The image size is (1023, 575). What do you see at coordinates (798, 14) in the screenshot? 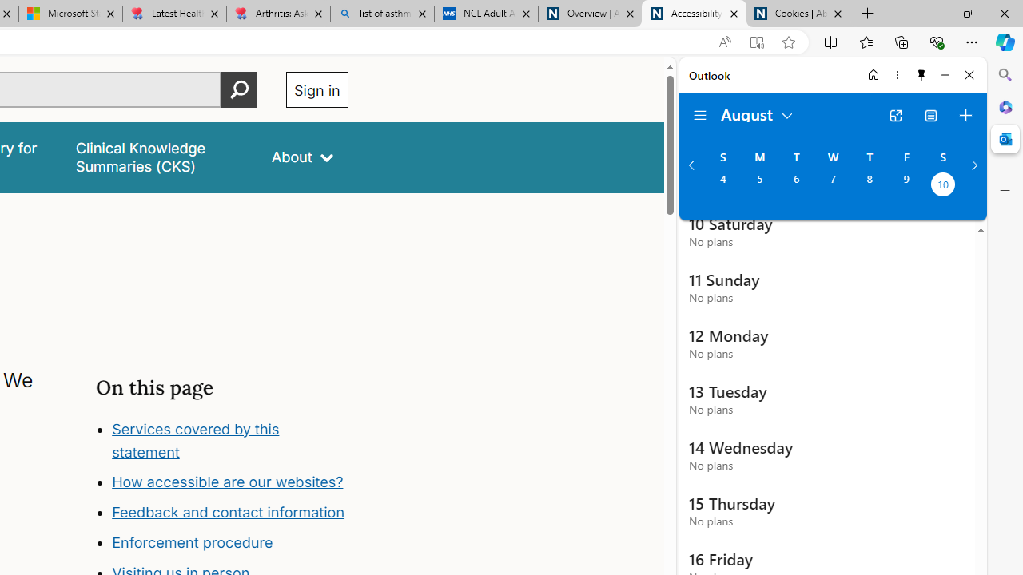
I see `Cookies | About | NICE` at bounding box center [798, 14].